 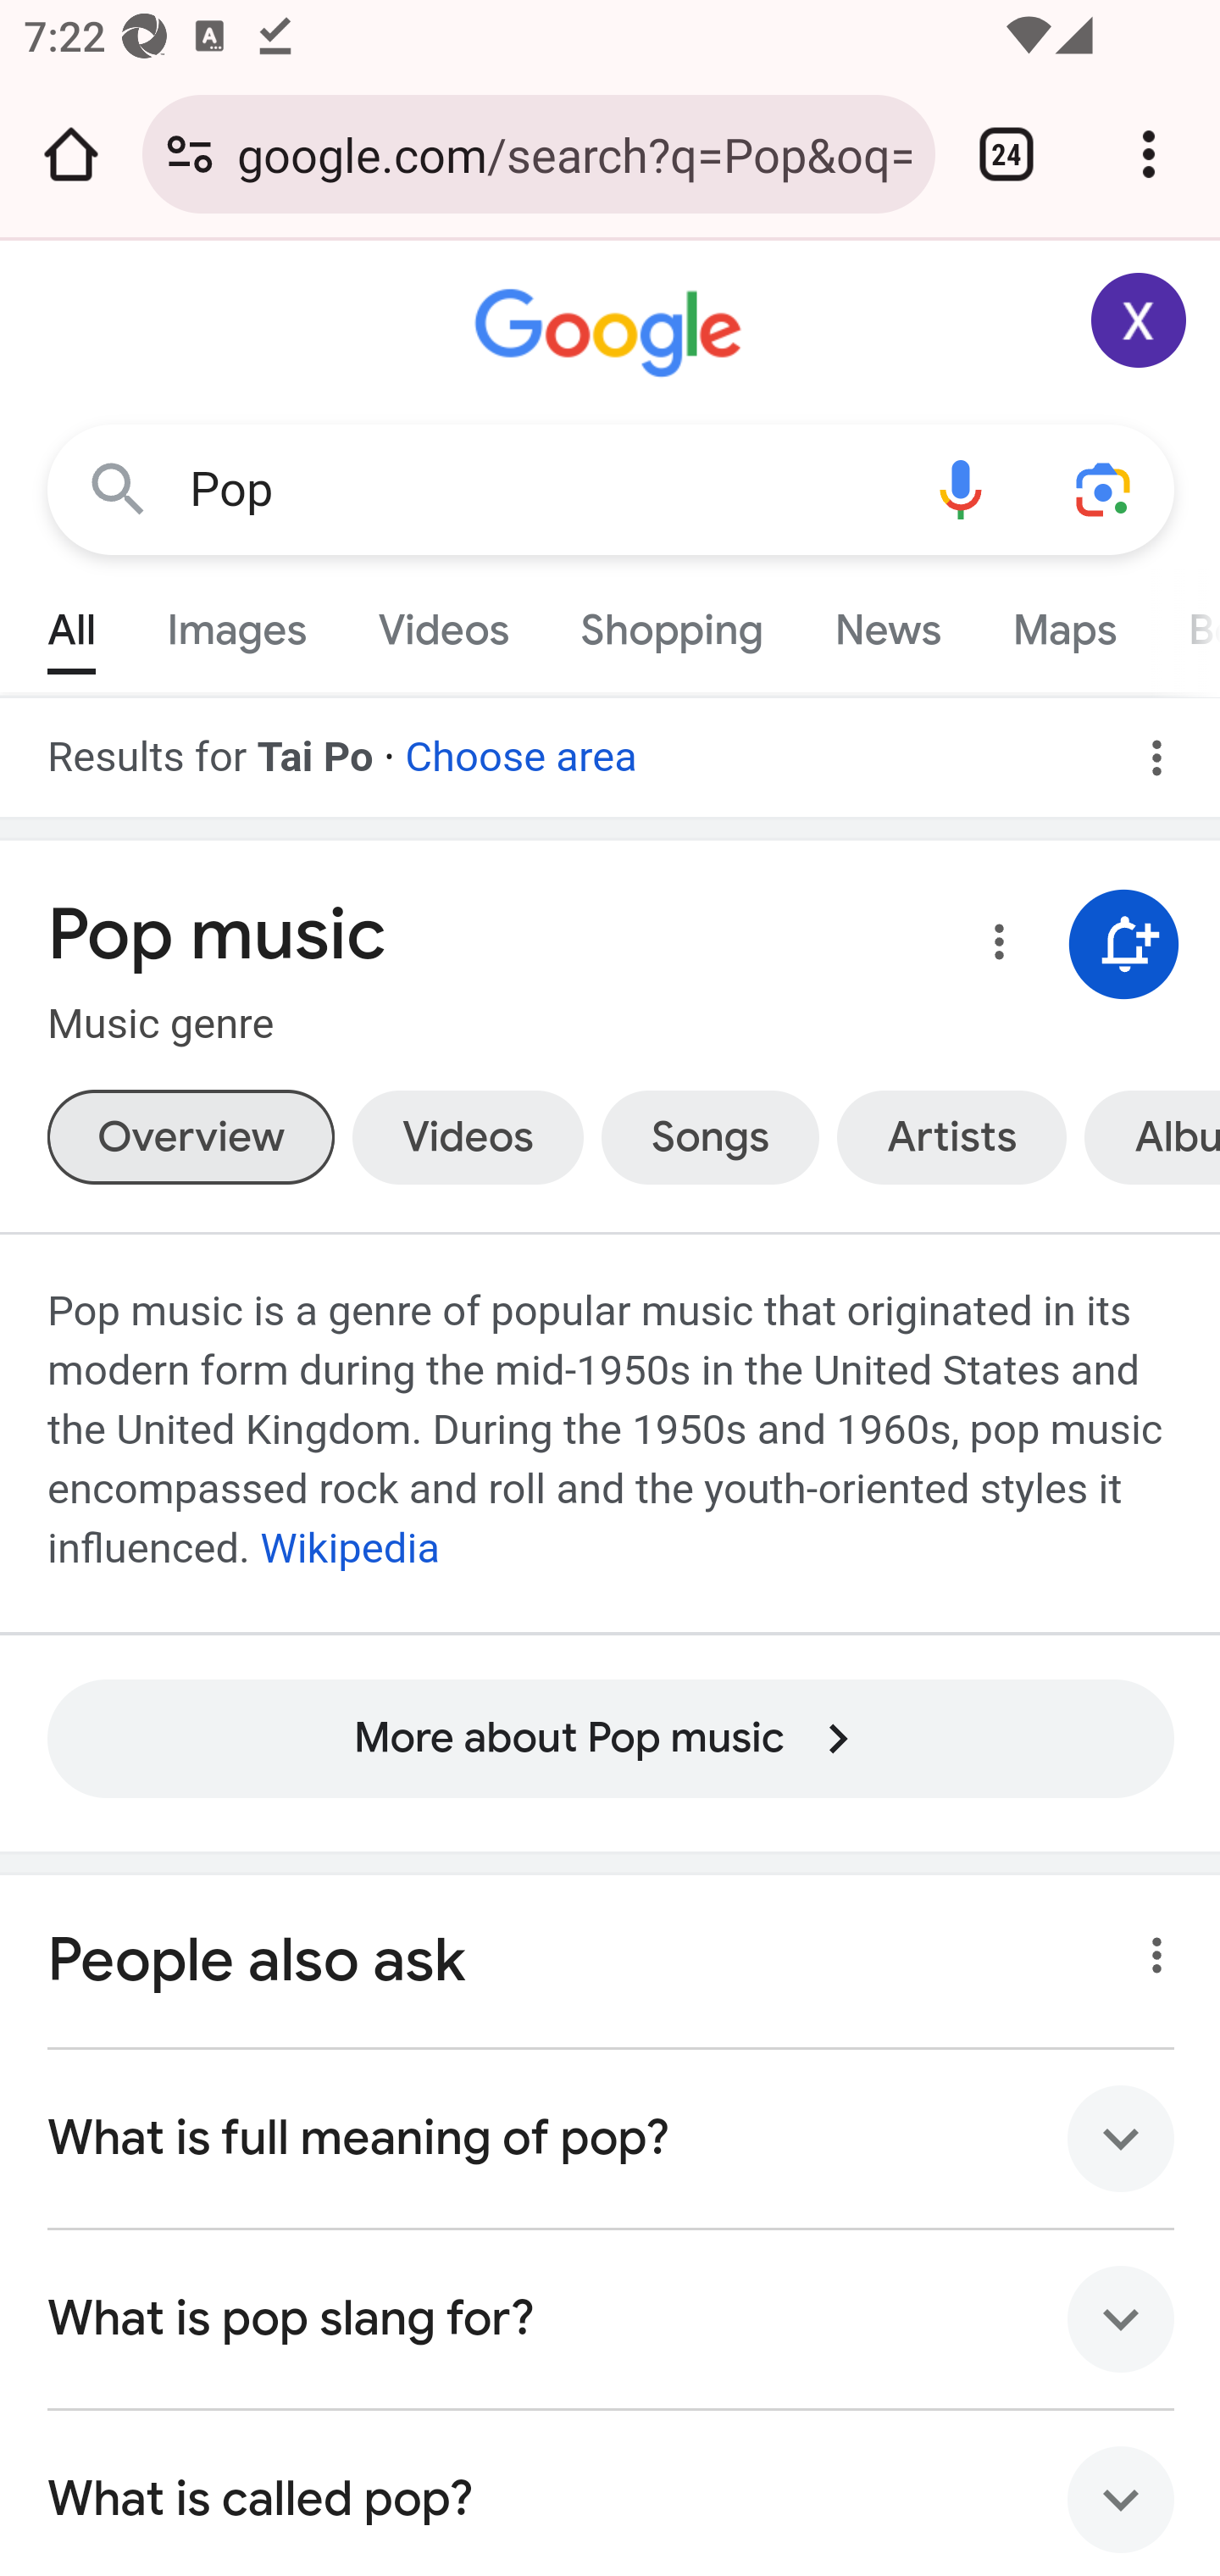 What do you see at coordinates (612, 2492) in the screenshot?
I see `What is called pop?` at bounding box center [612, 2492].